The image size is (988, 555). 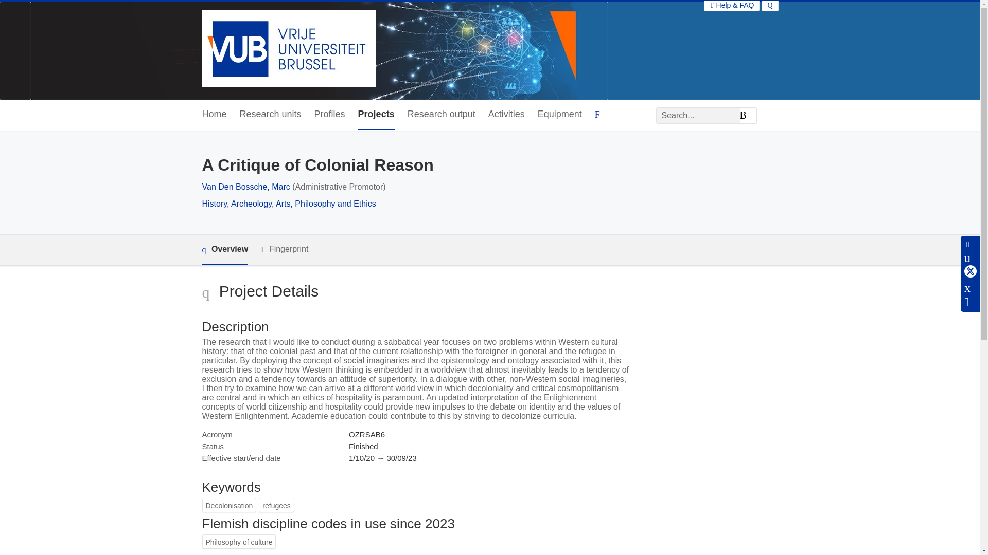 What do you see at coordinates (284, 249) in the screenshot?
I see `Fingerprint` at bounding box center [284, 249].